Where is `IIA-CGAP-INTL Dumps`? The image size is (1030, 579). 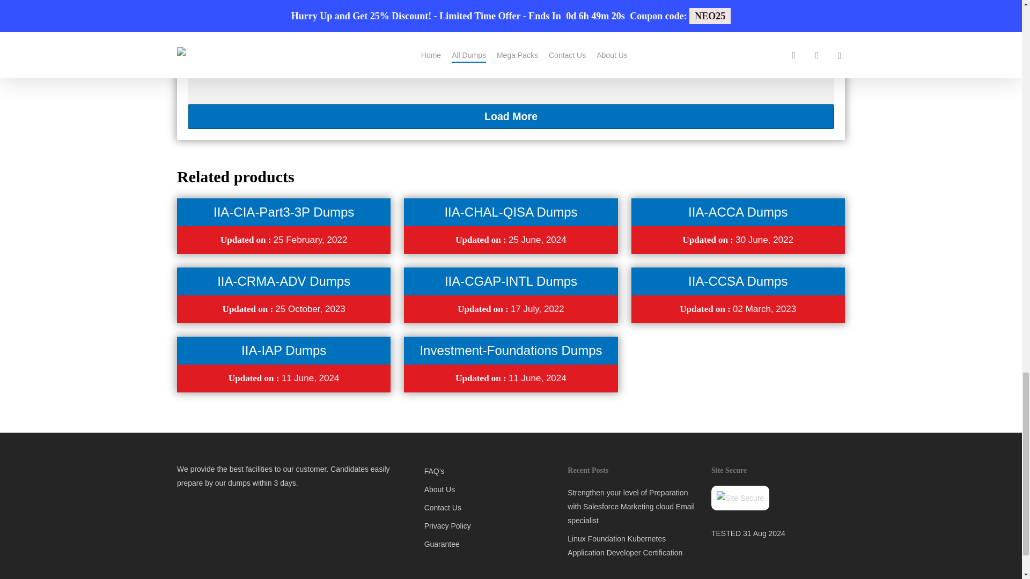
IIA-CGAP-INTL Dumps is located at coordinates (511, 281).